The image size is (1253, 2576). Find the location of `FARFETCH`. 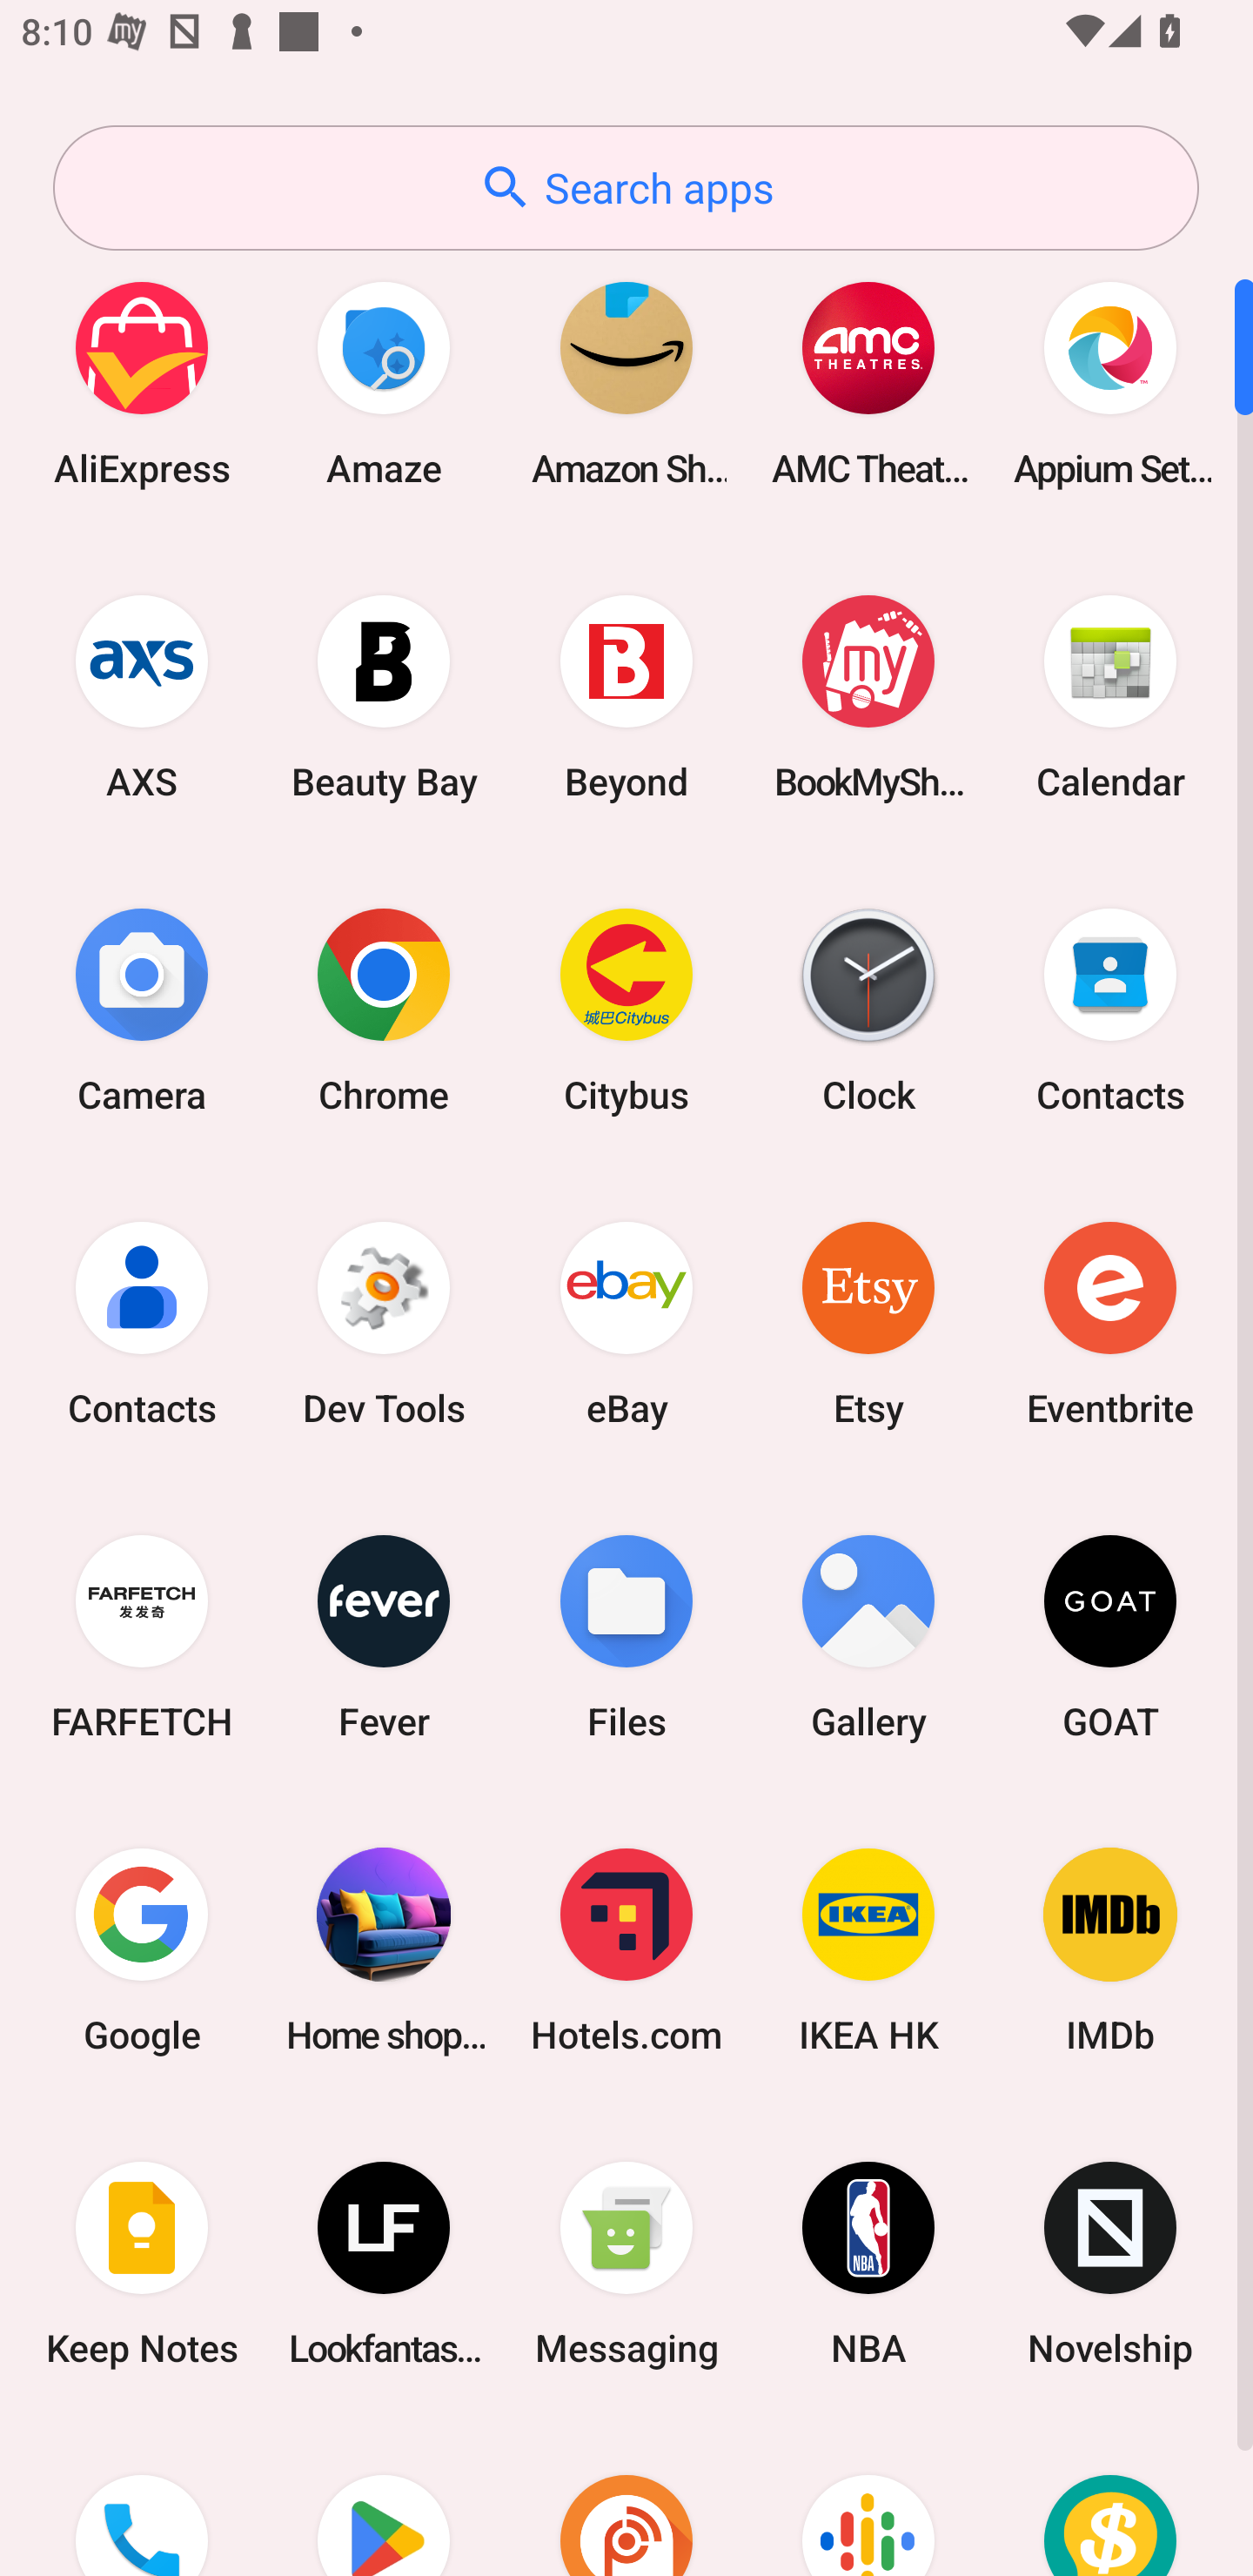

FARFETCH is located at coordinates (142, 1636).